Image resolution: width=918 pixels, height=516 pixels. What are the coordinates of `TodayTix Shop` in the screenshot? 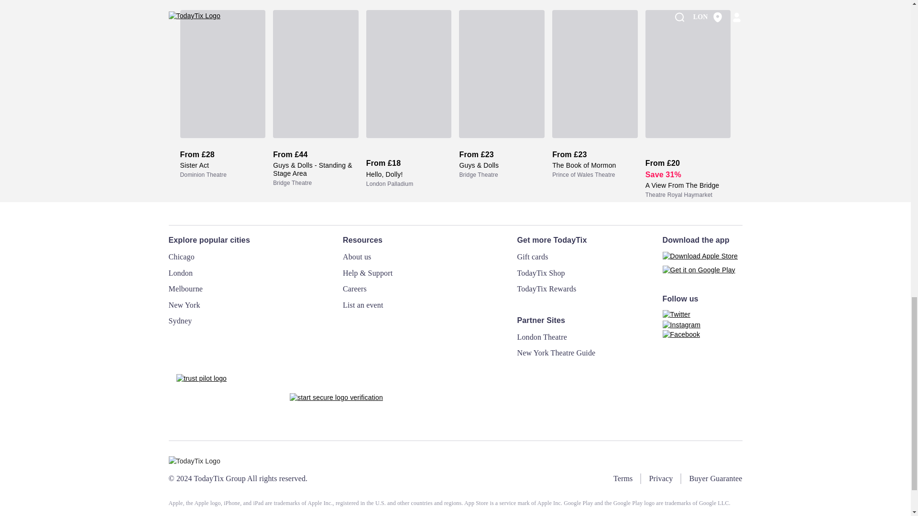 It's located at (541, 272).